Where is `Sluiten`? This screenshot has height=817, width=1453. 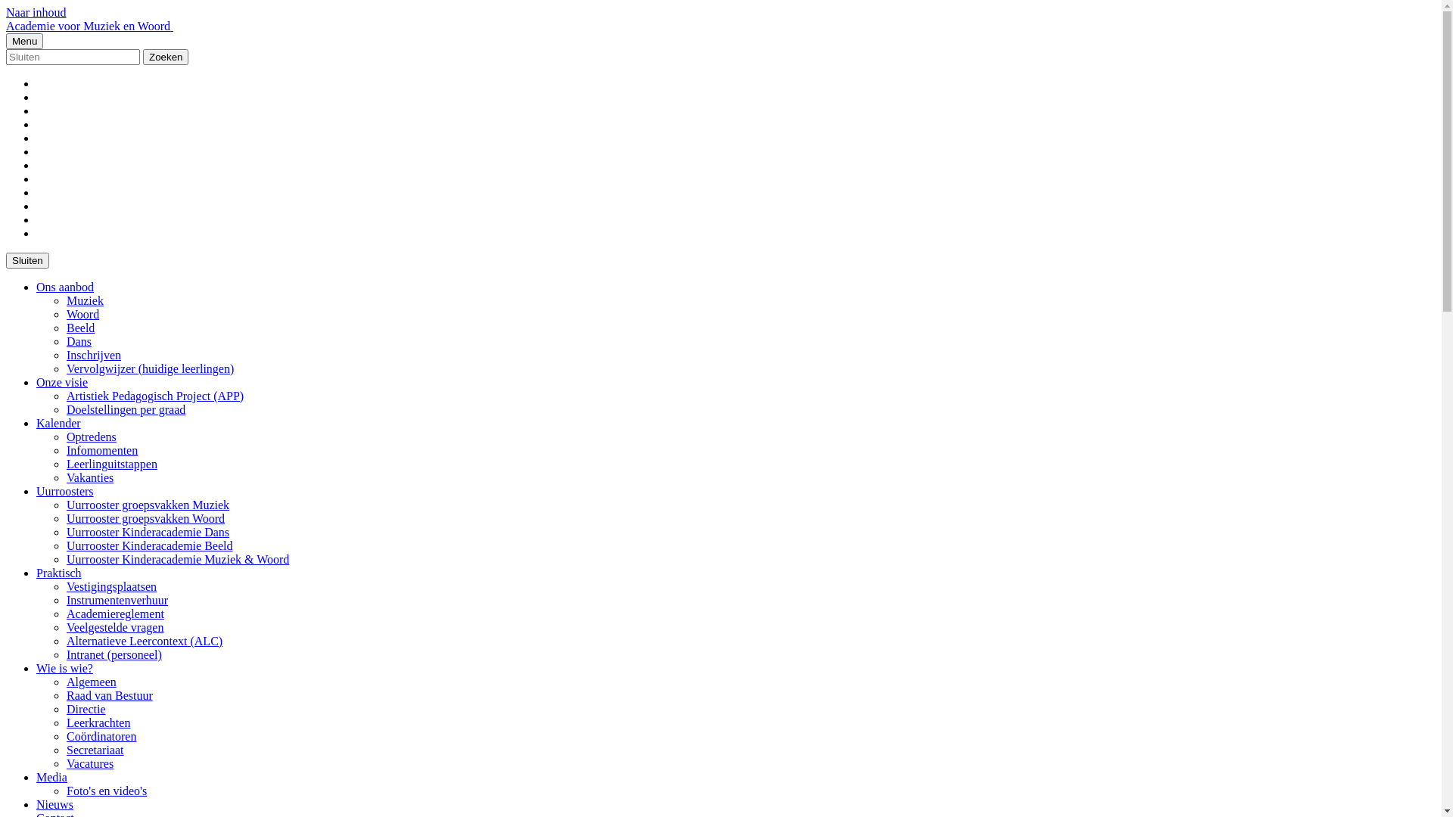 Sluiten is located at coordinates (27, 260).